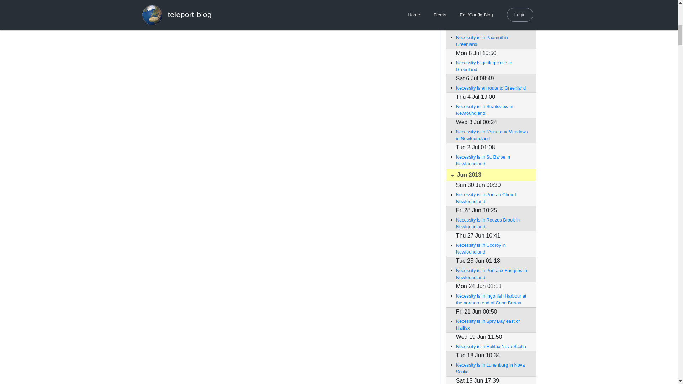 Image resolution: width=683 pixels, height=384 pixels. I want to click on Necessity is in Straitsview in Newfoundland, so click(493, 110).